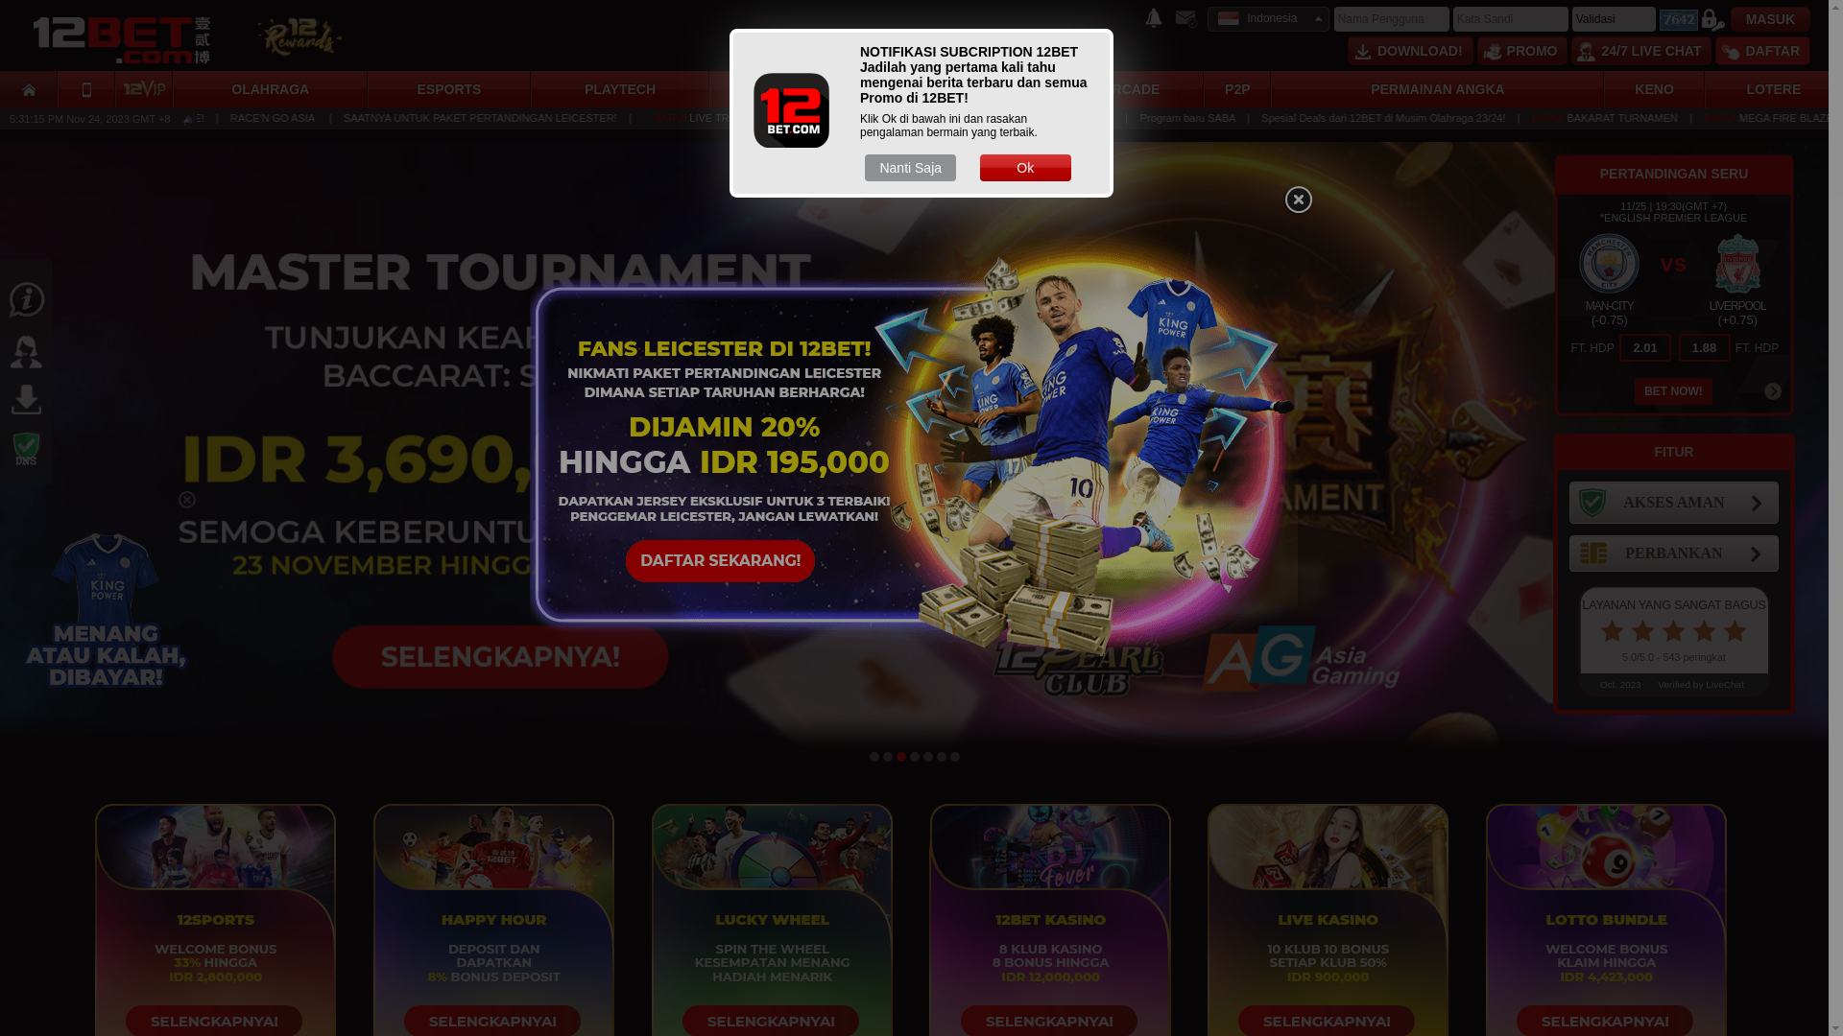 This screenshot has width=1843, height=1036. Describe the element at coordinates (1411, 51) in the screenshot. I see `DOWNLOAD!` at that location.